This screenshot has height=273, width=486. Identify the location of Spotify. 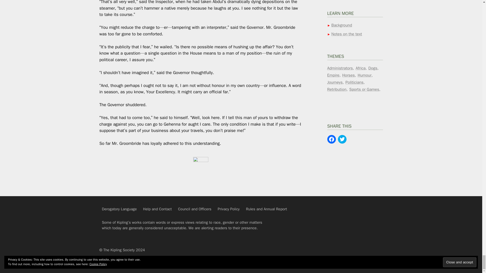
(355, 212).